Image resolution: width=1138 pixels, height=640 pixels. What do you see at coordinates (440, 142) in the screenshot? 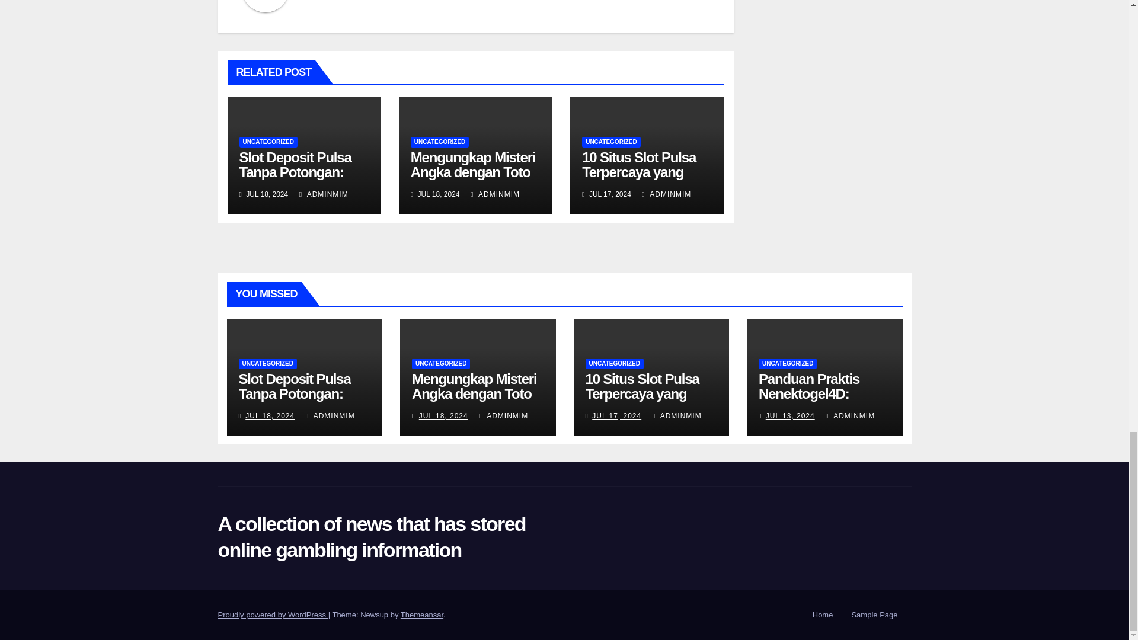
I see `UNCATEGORIZED` at bounding box center [440, 142].